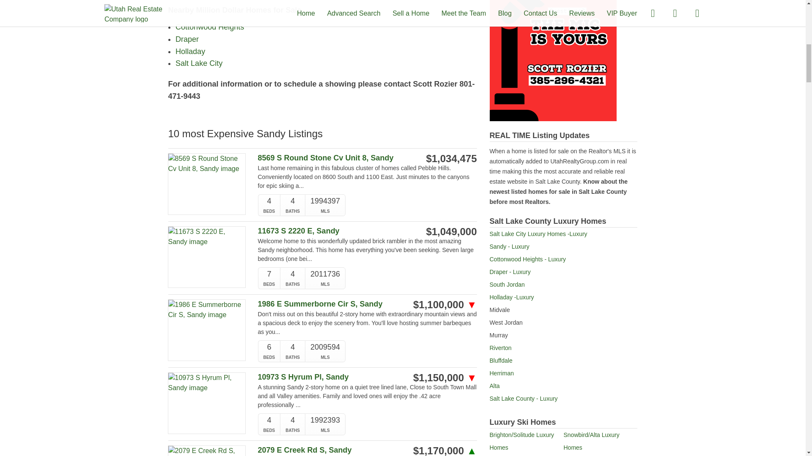  Describe the element at coordinates (335, 377) in the screenshot. I see `10973 S Hyrum Pl, Sandy` at that location.